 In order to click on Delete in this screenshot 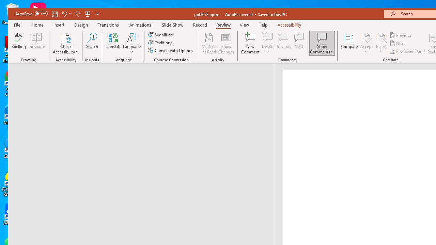, I will do `click(268, 43)`.